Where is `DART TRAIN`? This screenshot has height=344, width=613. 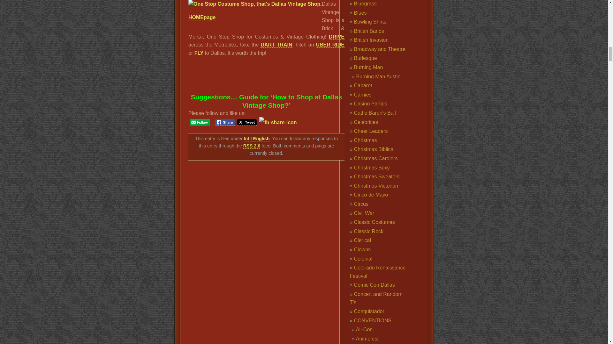 DART TRAIN is located at coordinates (276, 45).